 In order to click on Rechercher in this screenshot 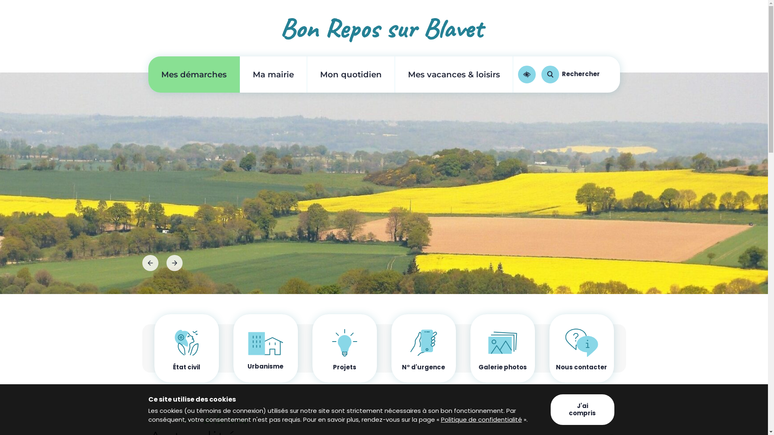, I will do `click(570, 75)`.